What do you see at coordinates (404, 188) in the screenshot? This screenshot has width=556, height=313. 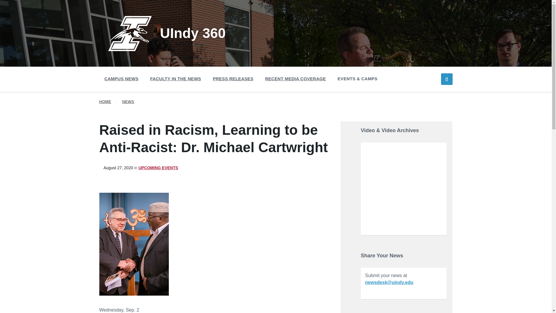 I see `YouTube video player` at bounding box center [404, 188].